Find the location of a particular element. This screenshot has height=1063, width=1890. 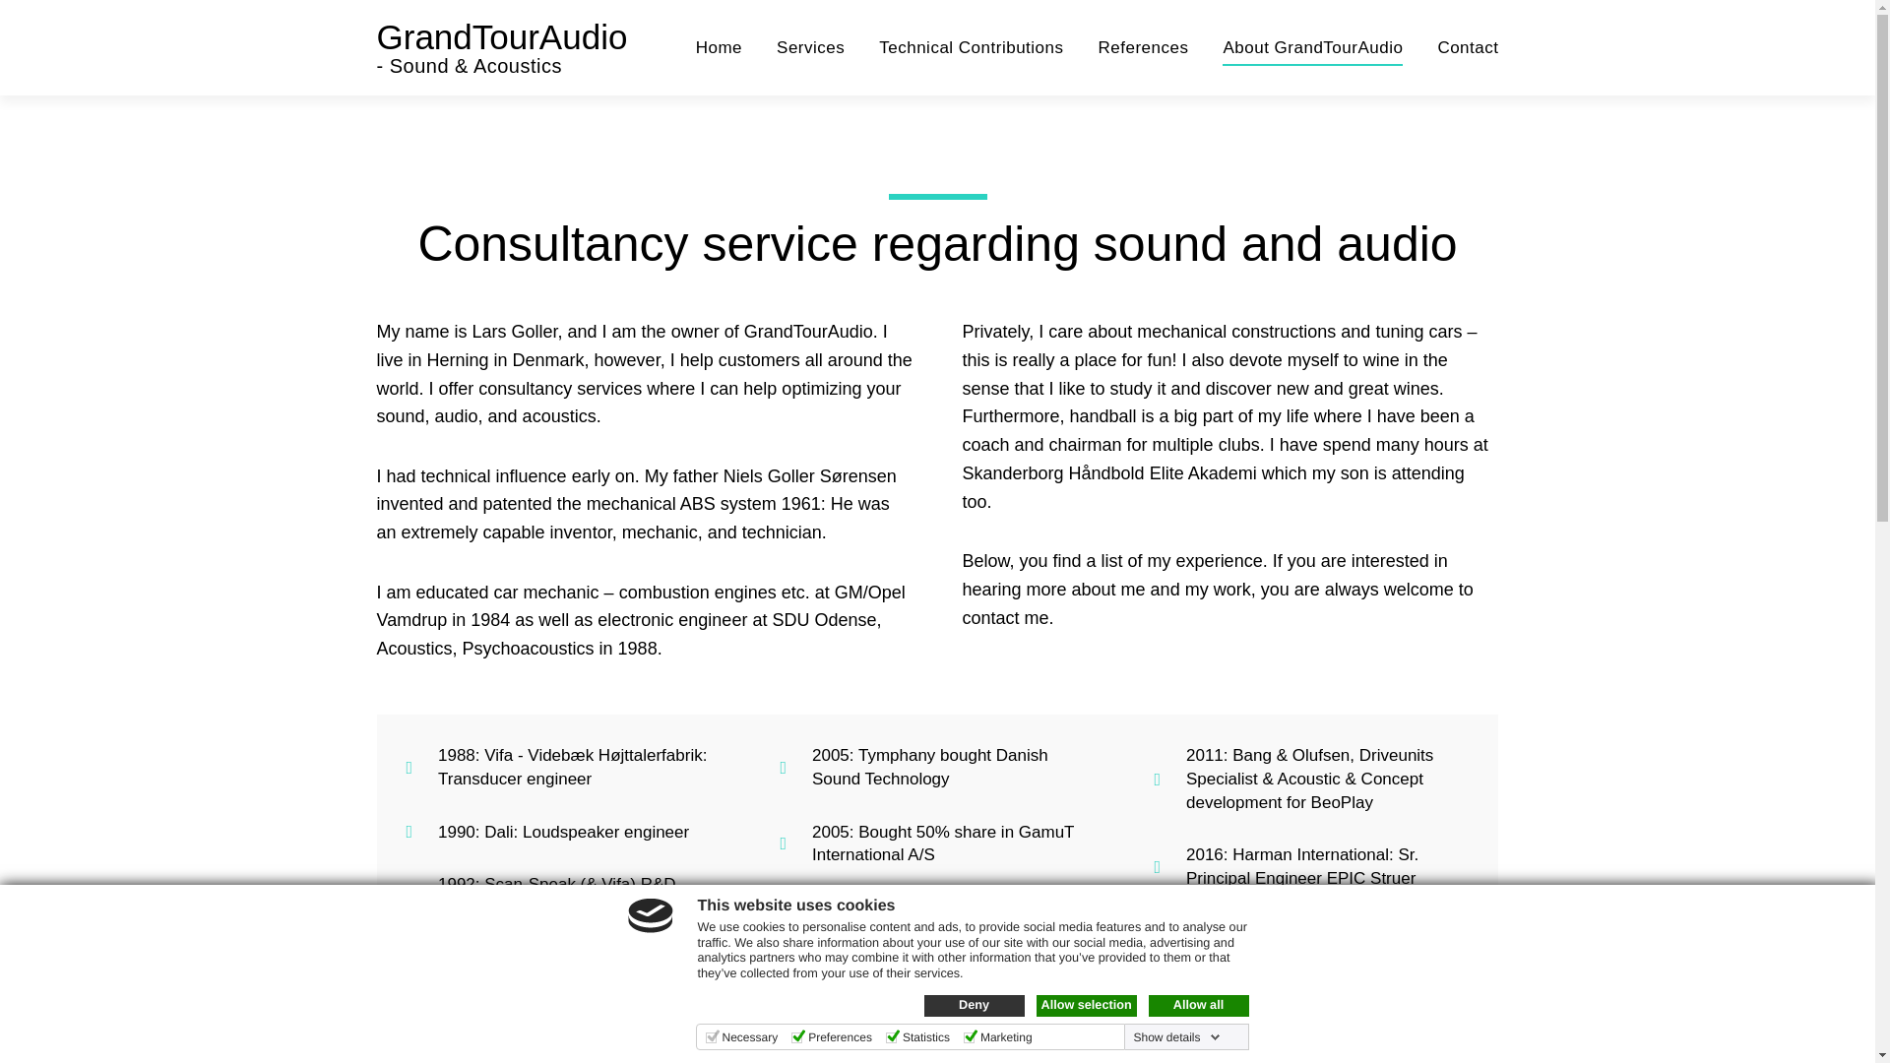

Services is located at coordinates (811, 47).